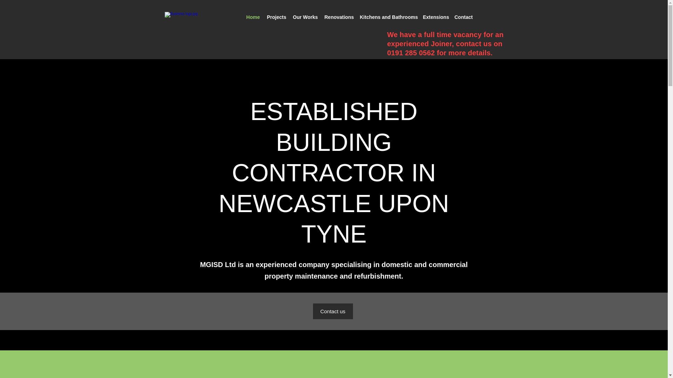  What do you see at coordinates (305, 17) in the screenshot?
I see `Our Works` at bounding box center [305, 17].